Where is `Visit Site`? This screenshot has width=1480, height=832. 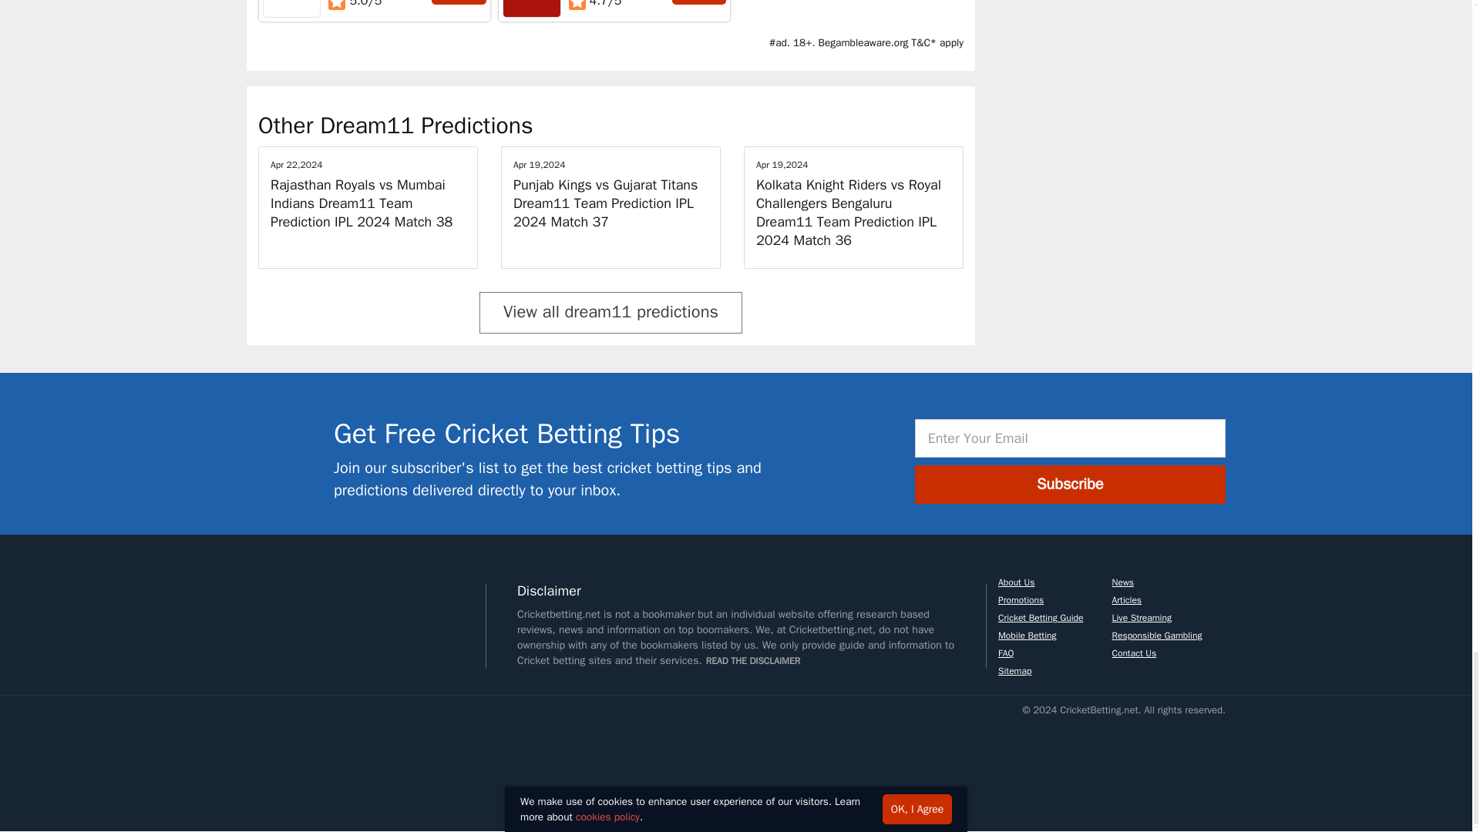
Visit Site is located at coordinates (459, 2).